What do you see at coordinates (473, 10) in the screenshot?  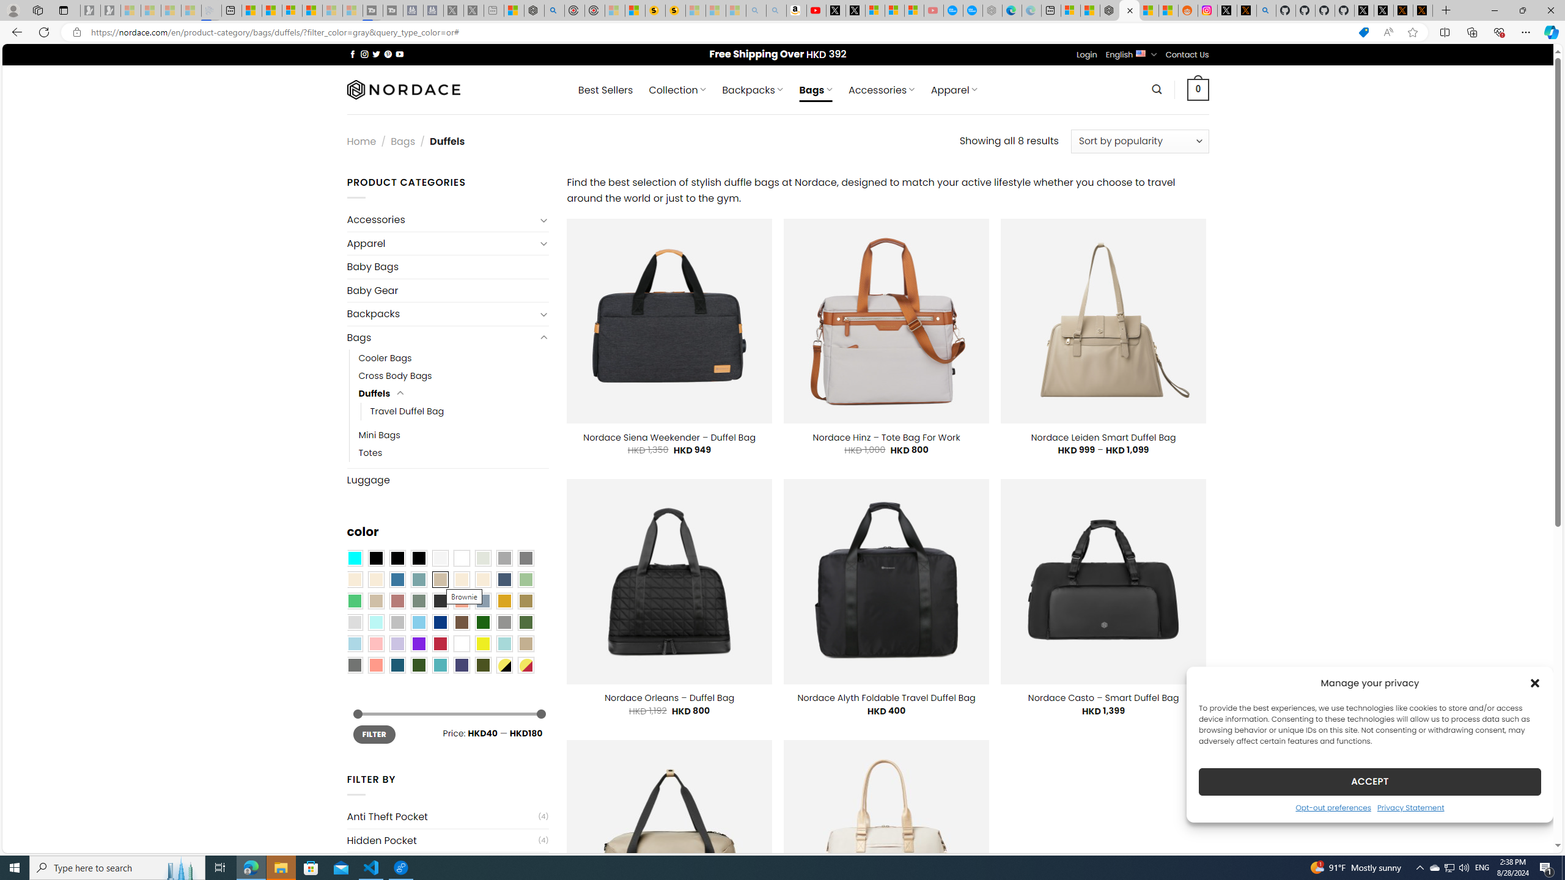 I see `X - Sleeping` at bounding box center [473, 10].